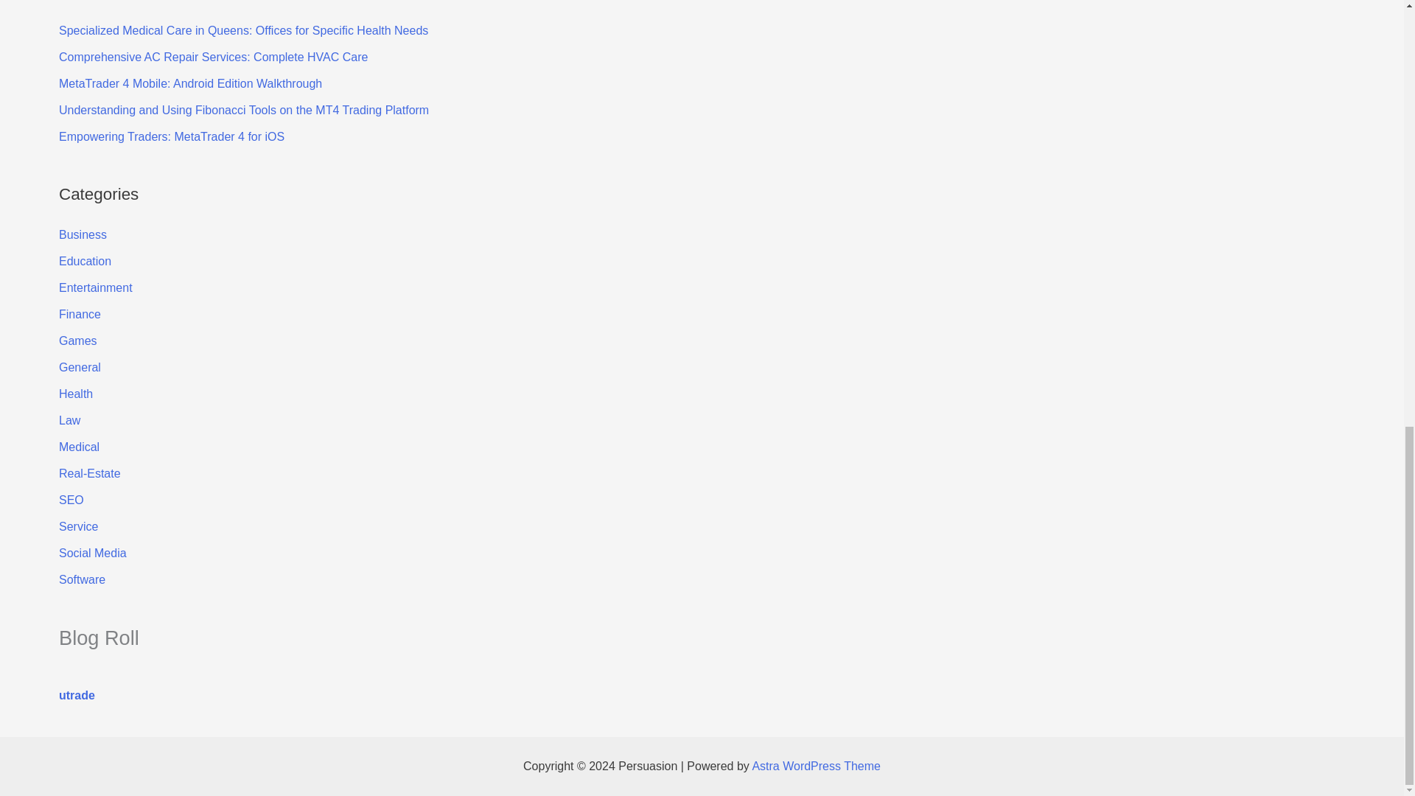  What do you see at coordinates (815, 766) in the screenshot?
I see `Astra WordPress Theme` at bounding box center [815, 766].